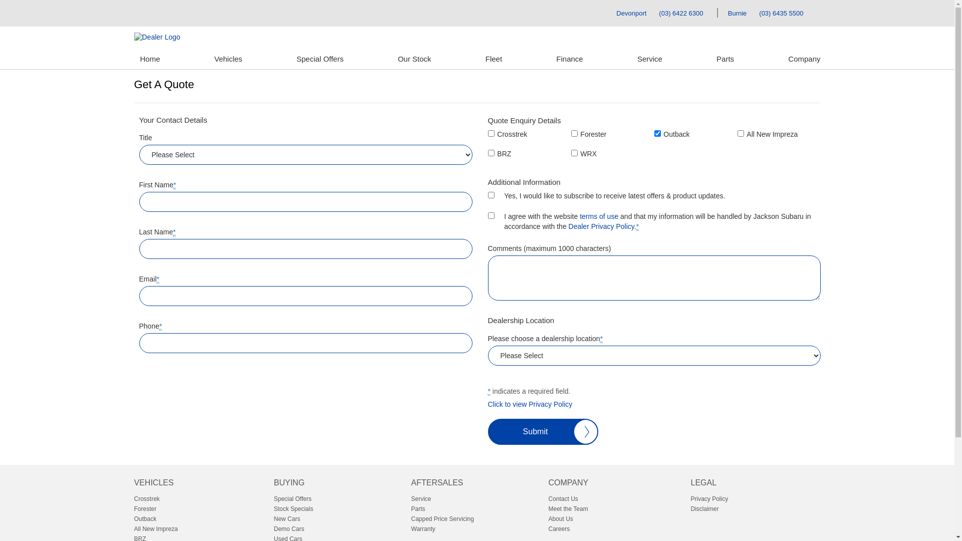 The width and height of the screenshot is (962, 541). What do you see at coordinates (340, 519) in the screenshot?
I see `New Cars` at bounding box center [340, 519].